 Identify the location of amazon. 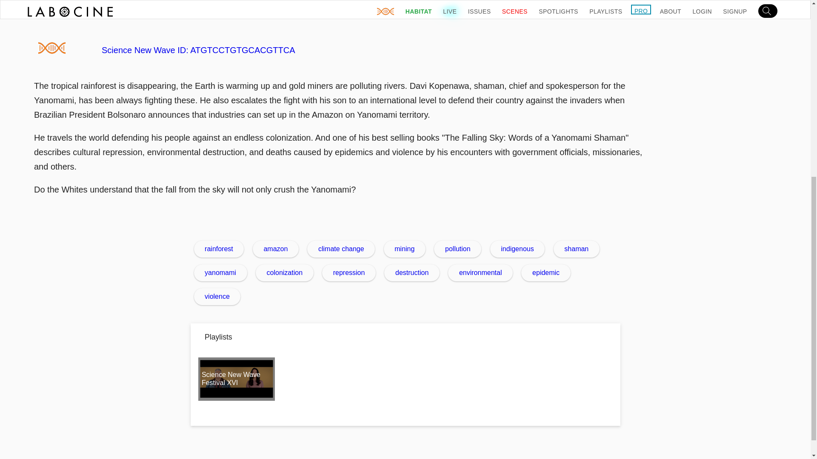
(276, 249).